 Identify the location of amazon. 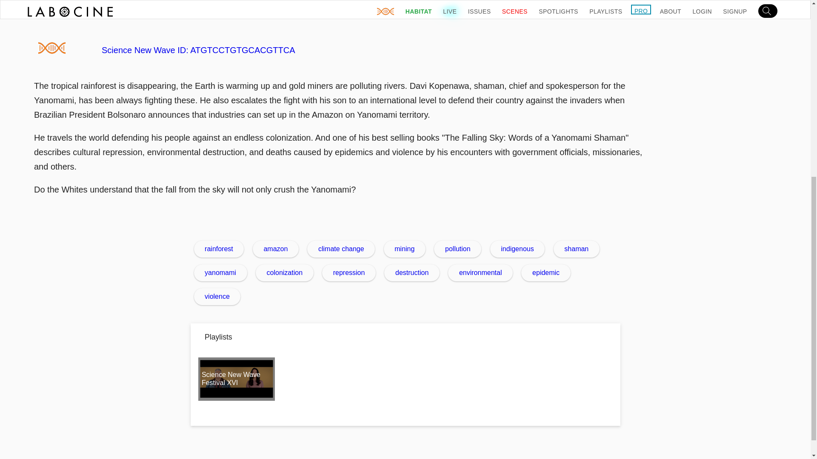
(276, 249).